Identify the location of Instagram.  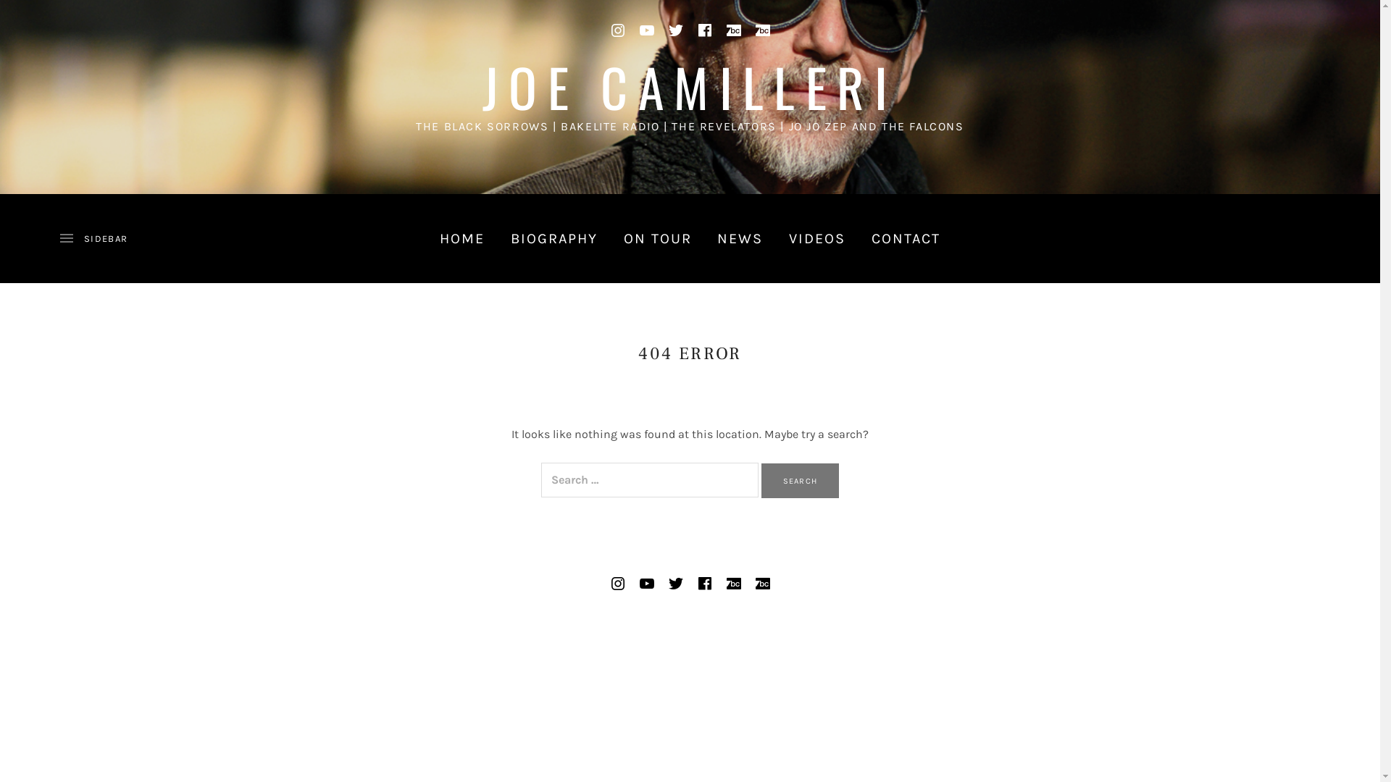
(617, 30).